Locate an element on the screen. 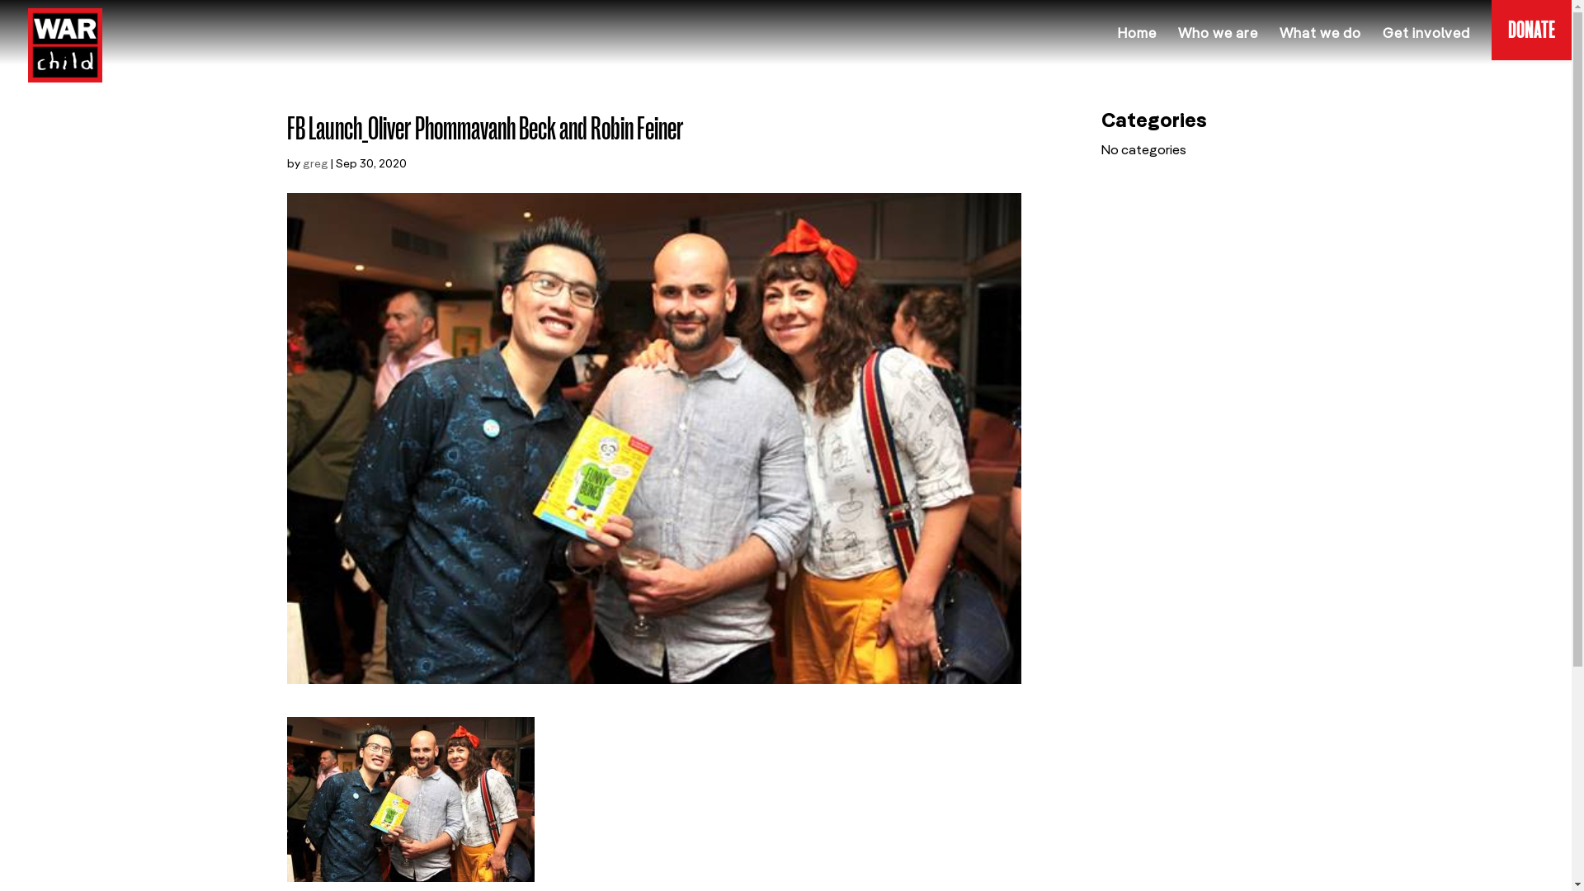 The image size is (1584, 891). Get involved is located at coordinates (1426, 46).